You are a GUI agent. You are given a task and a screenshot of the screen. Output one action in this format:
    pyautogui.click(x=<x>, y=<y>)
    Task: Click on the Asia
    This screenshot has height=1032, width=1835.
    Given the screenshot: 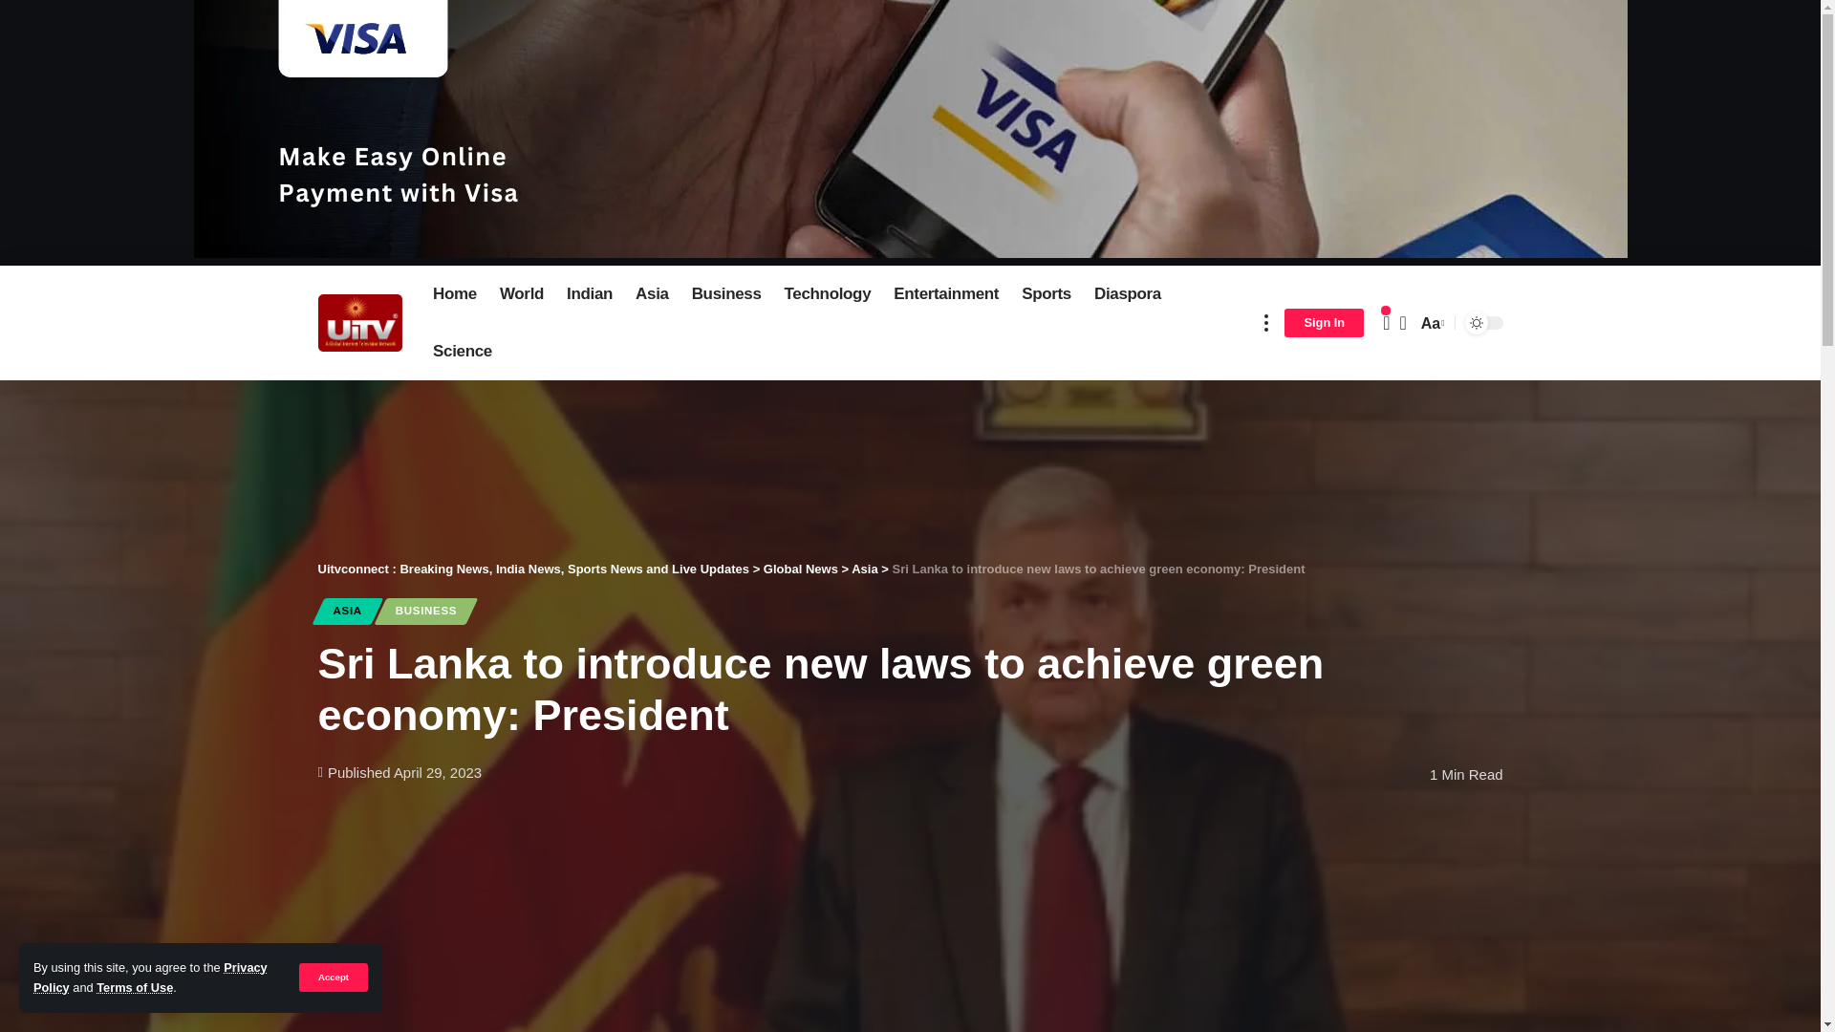 What is the action you would take?
    pyautogui.click(x=652, y=294)
    